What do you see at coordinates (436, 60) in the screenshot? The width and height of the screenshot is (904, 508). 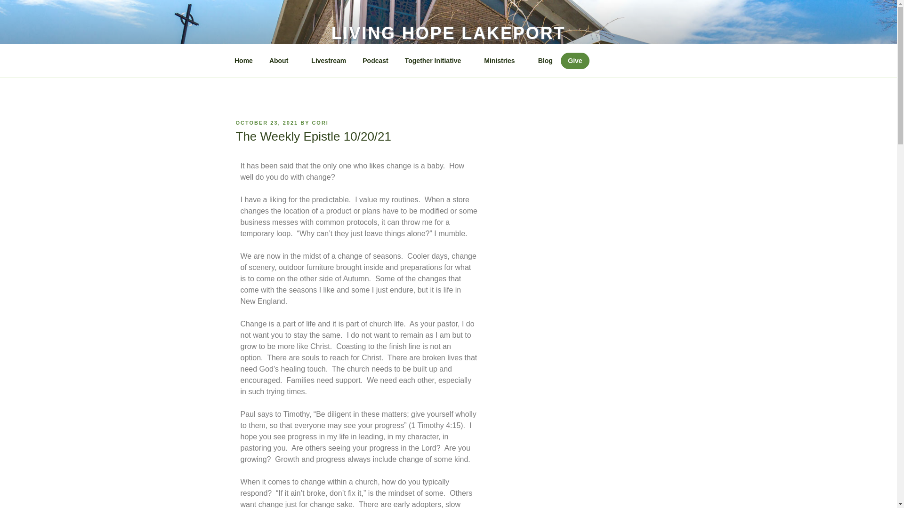 I see `Together Initiative` at bounding box center [436, 60].